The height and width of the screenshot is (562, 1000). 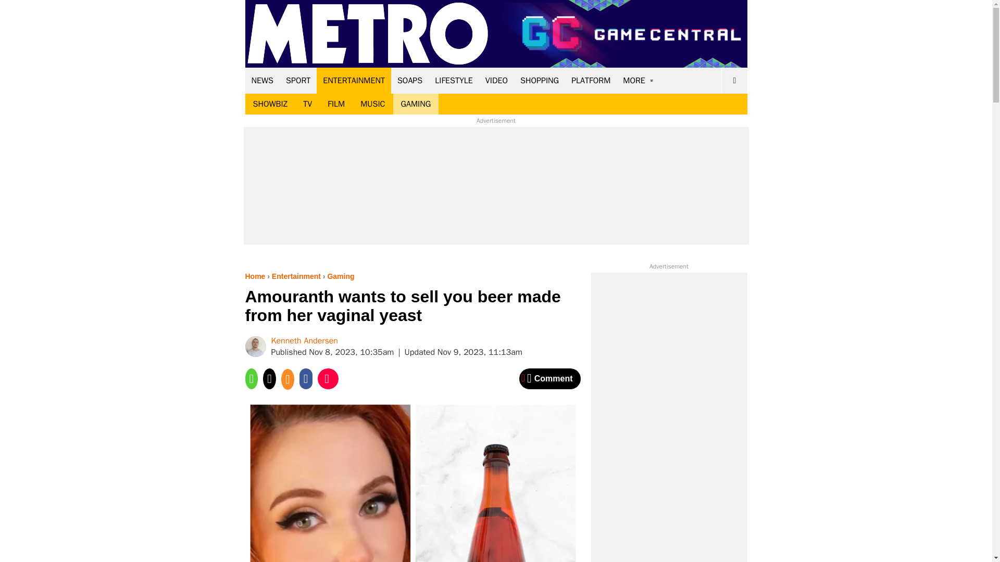 What do you see at coordinates (354, 80) in the screenshot?
I see `ENTERTAINMENT` at bounding box center [354, 80].